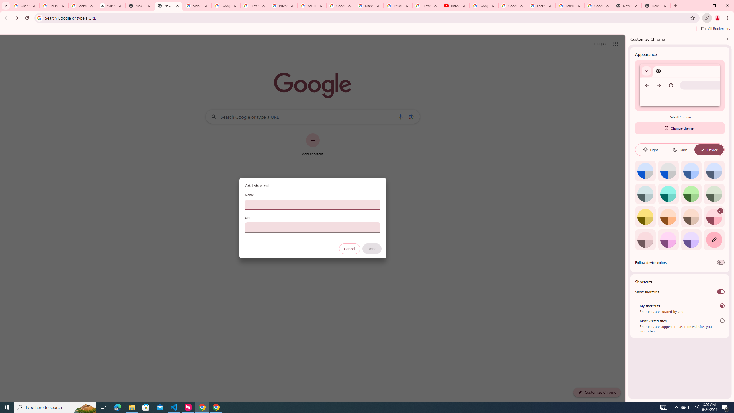 This screenshot has width=734, height=413. Describe the element at coordinates (668, 217) in the screenshot. I see `Orange` at that location.